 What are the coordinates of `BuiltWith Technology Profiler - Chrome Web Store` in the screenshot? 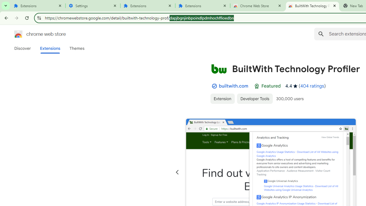 It's located at (313, 6).